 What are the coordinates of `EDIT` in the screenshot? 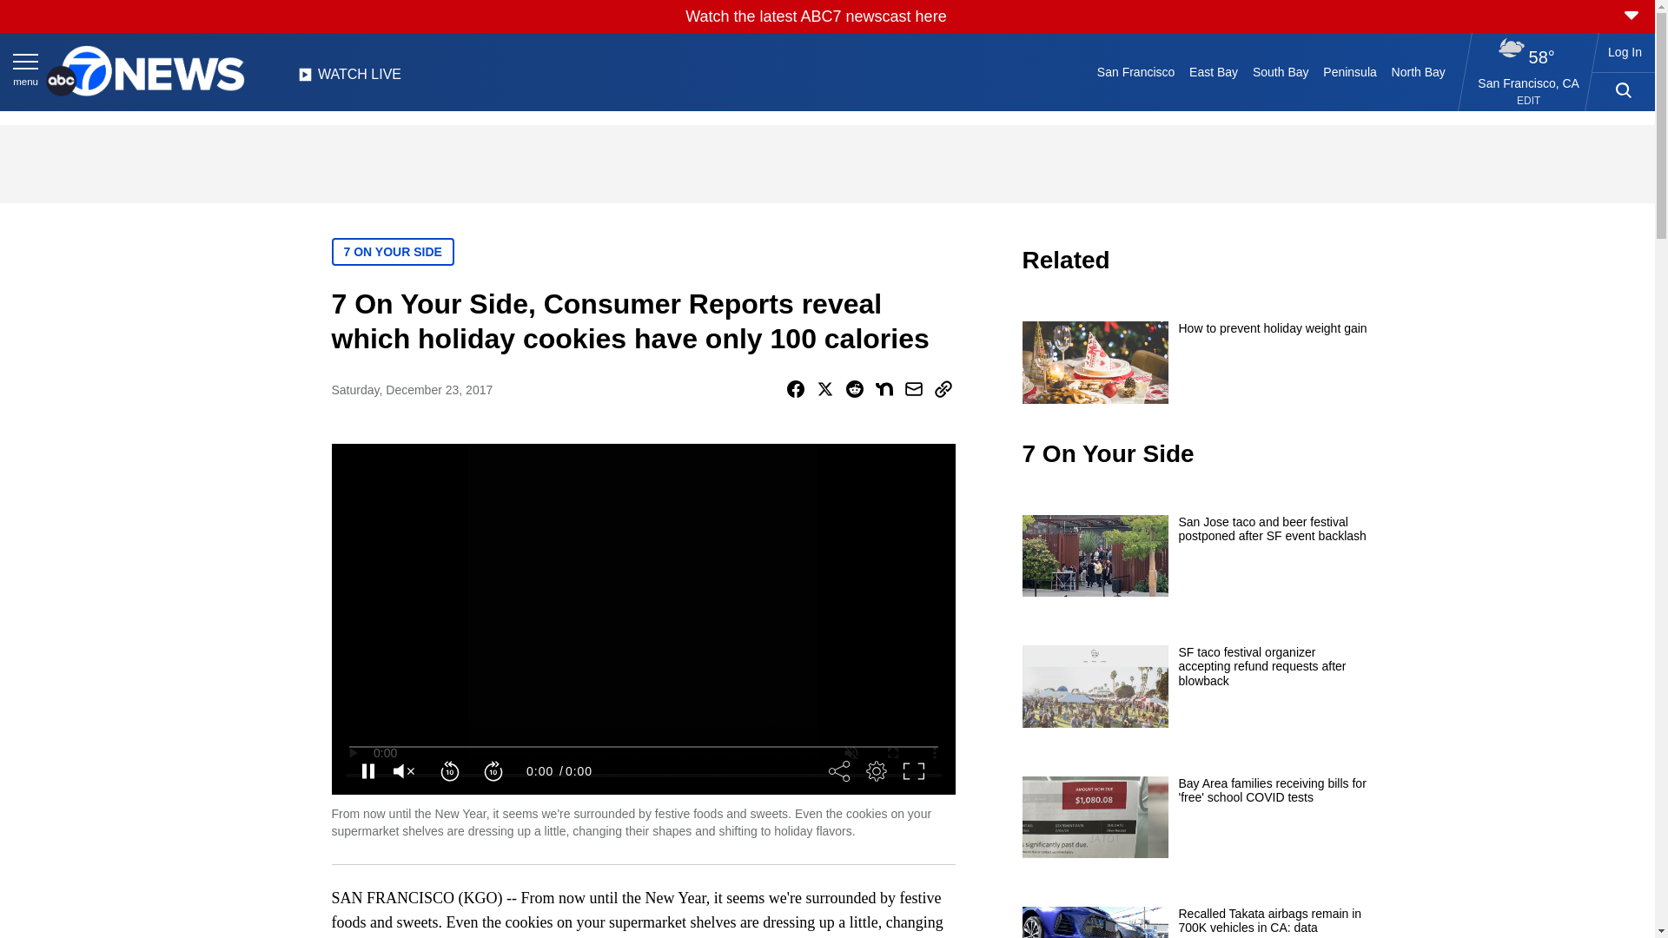 It's located at (1527, 101).